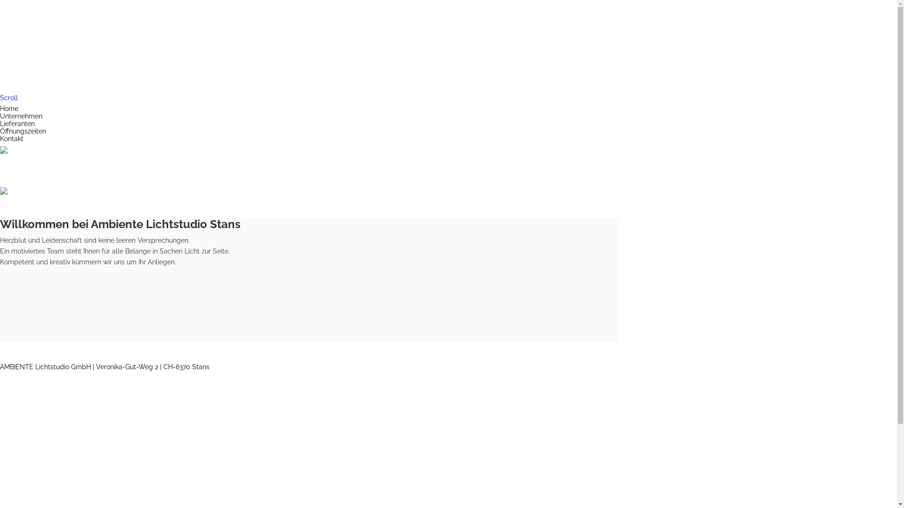 The image size is (904, 508). I want to click on Home, so click(9, 109).